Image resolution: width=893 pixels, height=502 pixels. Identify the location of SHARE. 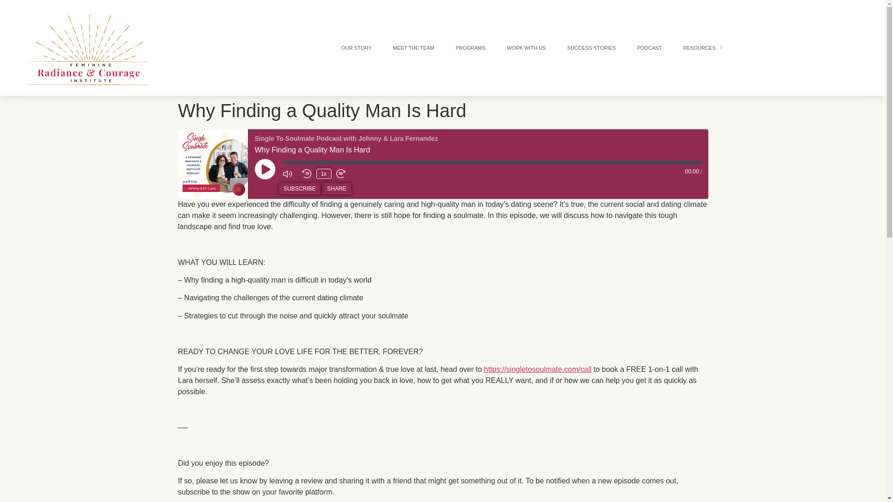
(337, 189).